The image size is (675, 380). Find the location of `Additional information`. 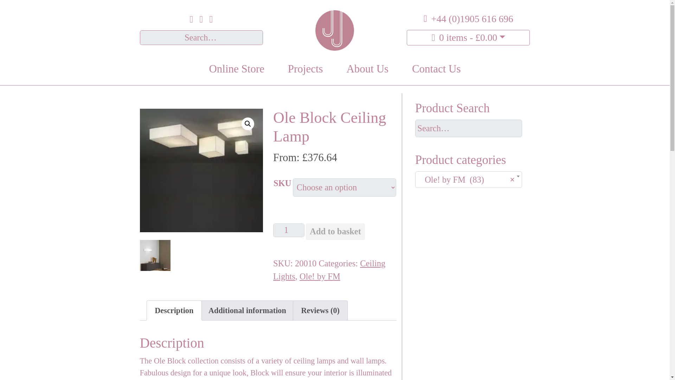

Additional information is located at coordinates (247, 311).